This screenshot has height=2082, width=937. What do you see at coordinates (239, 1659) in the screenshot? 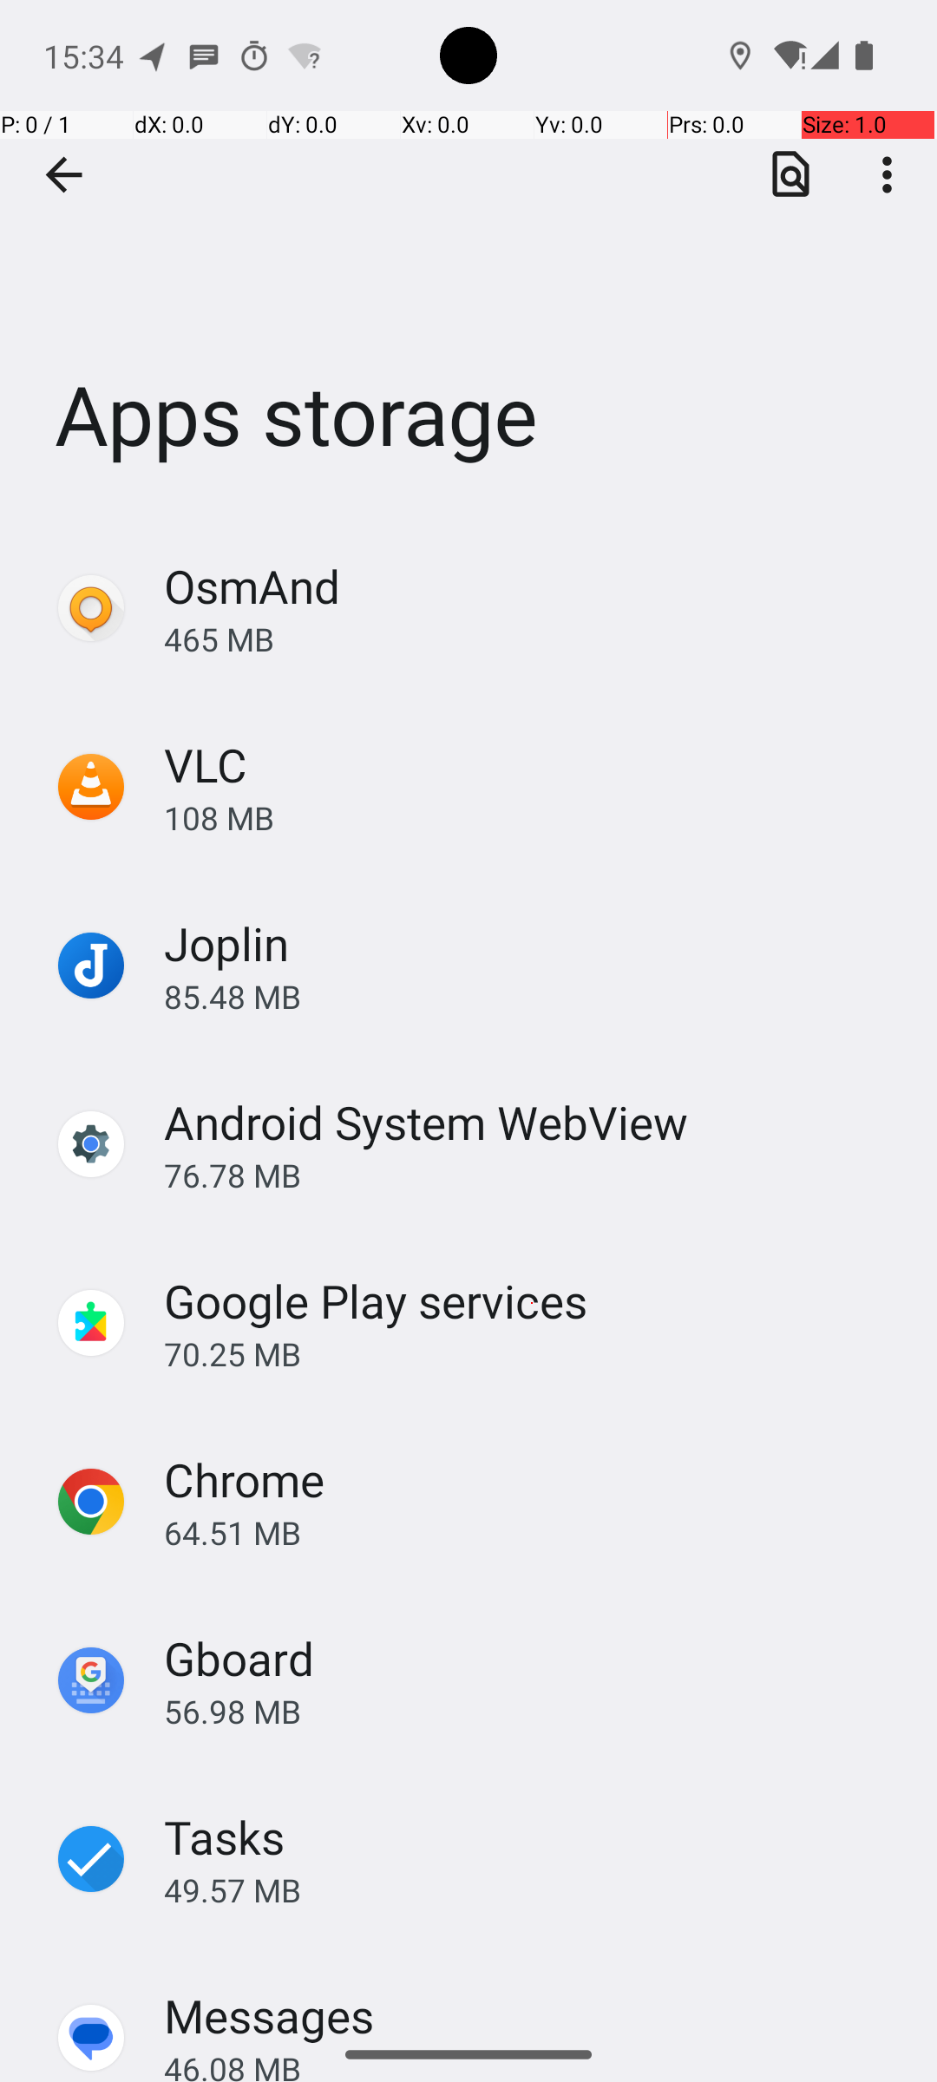
I see `Gboard` at bounding box center [239, 1659].